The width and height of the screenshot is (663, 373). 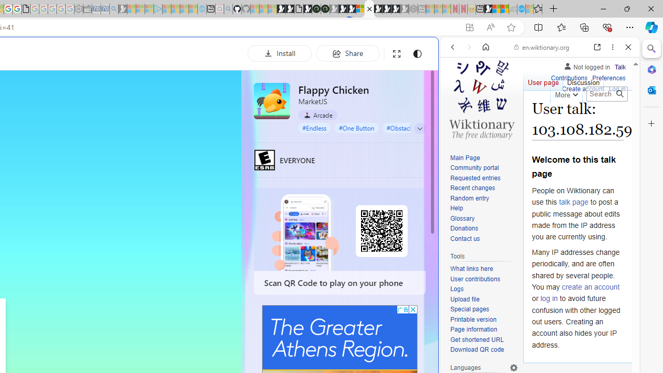 What do you see at coordinates (437, 53) in the screenshot?
I see `Close split screen` at bounding box center [437, 53].